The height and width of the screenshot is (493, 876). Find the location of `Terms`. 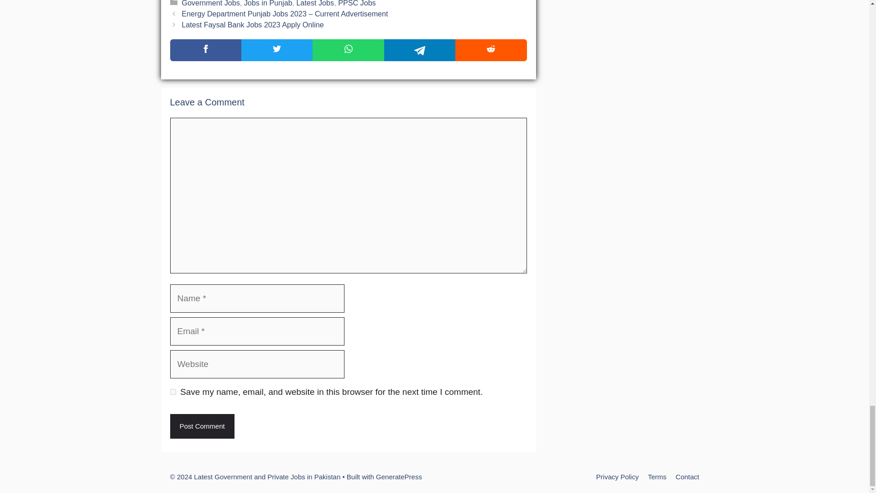

Terms is located at coordinates (657, 477).